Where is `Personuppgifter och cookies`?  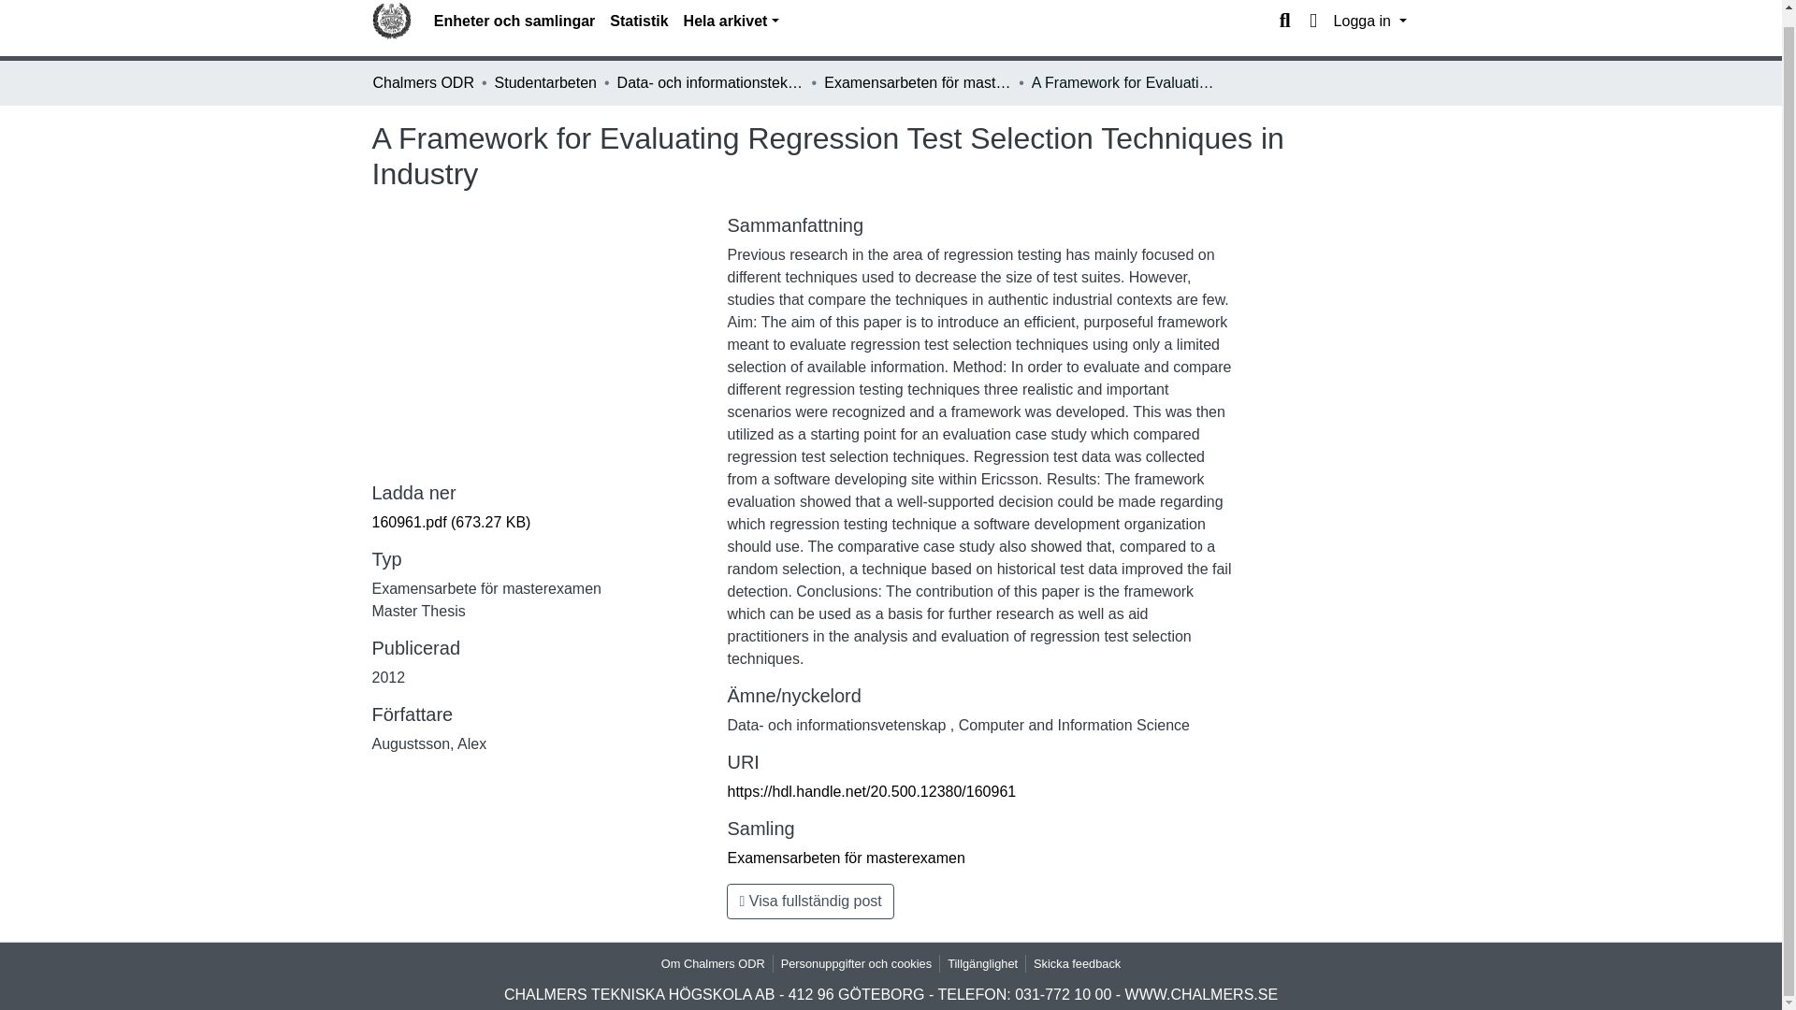
Personuppgifter och cookies is located at coordinates (857, 963).